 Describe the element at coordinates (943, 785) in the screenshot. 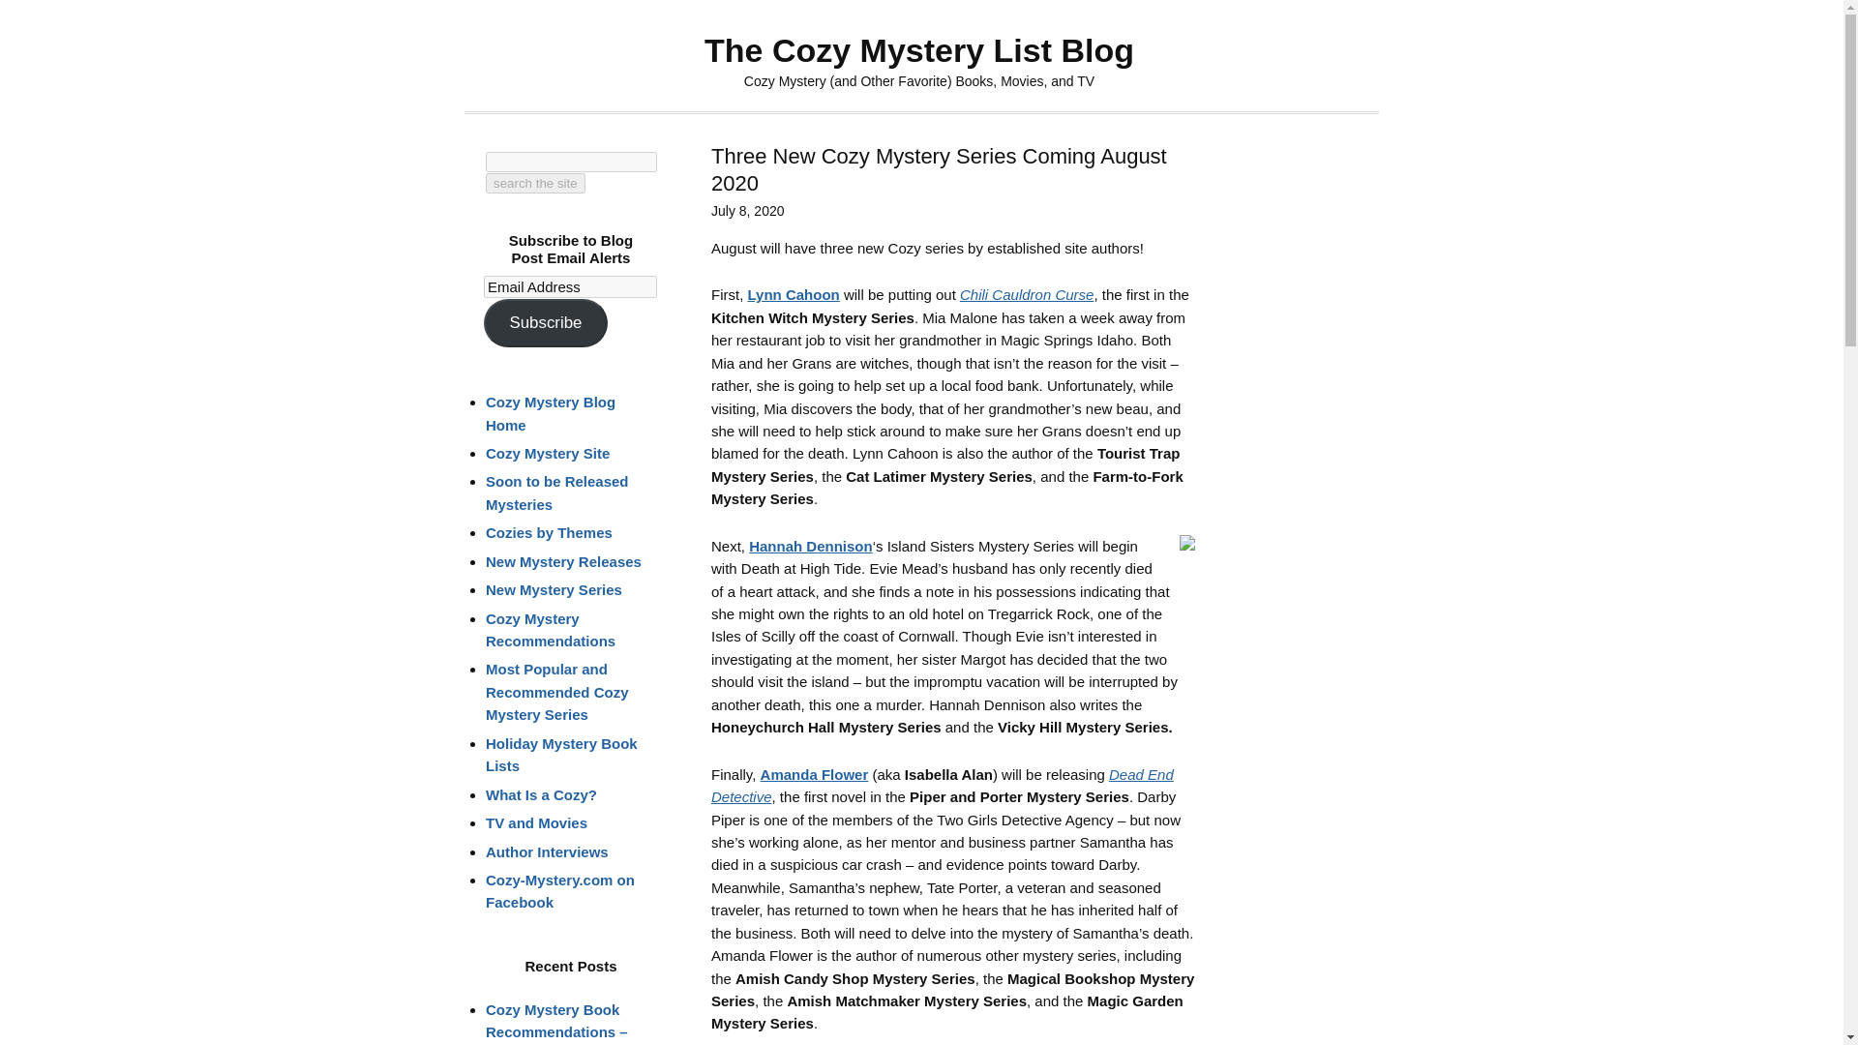

I see `Dead End Detective` at that location.